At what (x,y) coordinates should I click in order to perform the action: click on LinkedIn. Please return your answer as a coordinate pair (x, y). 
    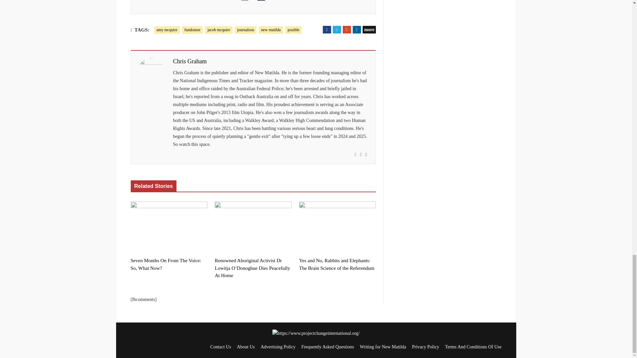
    Looking at the image, I should click on (357, 30).